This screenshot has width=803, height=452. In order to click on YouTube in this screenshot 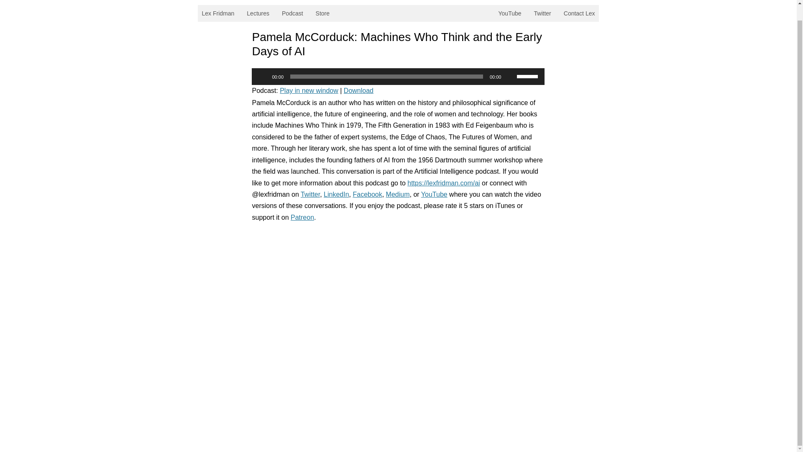, I will do `click(434, 194)`.